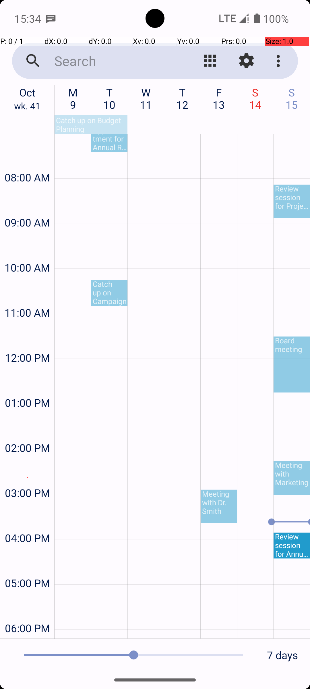  Describe the element at coordinates (27, 478) in the screenshot. I see `03:00 PM` at that location.